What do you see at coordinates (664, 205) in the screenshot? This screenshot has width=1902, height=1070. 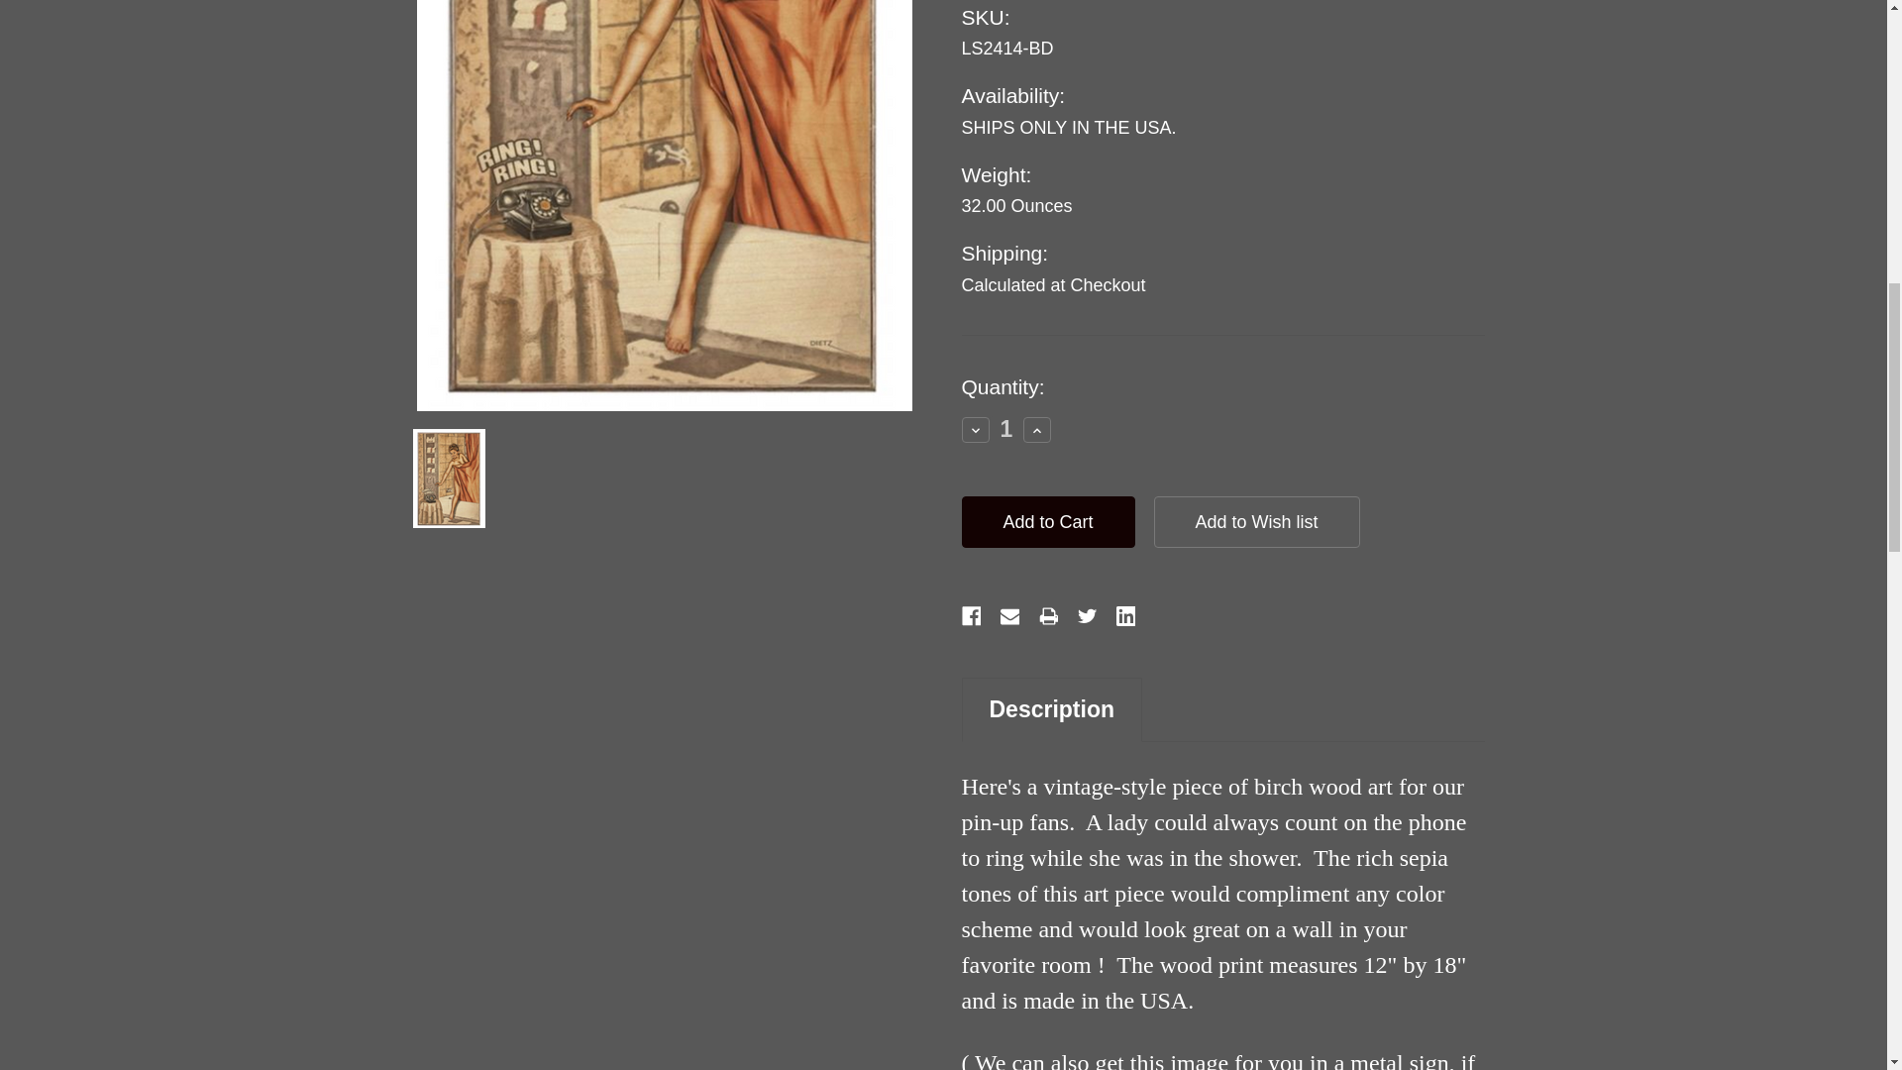 I see `"SHOWER  CALL"  BIRCH  WOOD  PRINT` at bounding box center [664, 205].